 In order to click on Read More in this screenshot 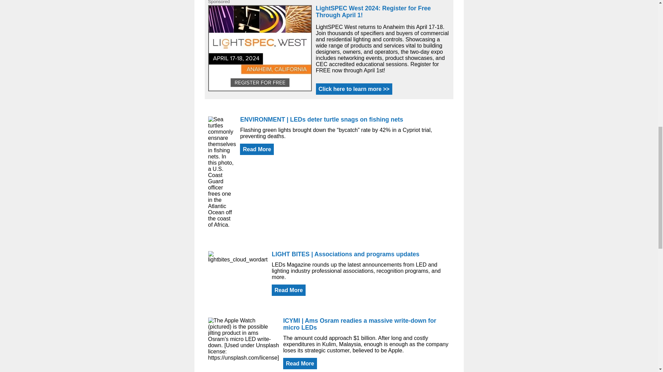, I will do `click(289, 290)`.